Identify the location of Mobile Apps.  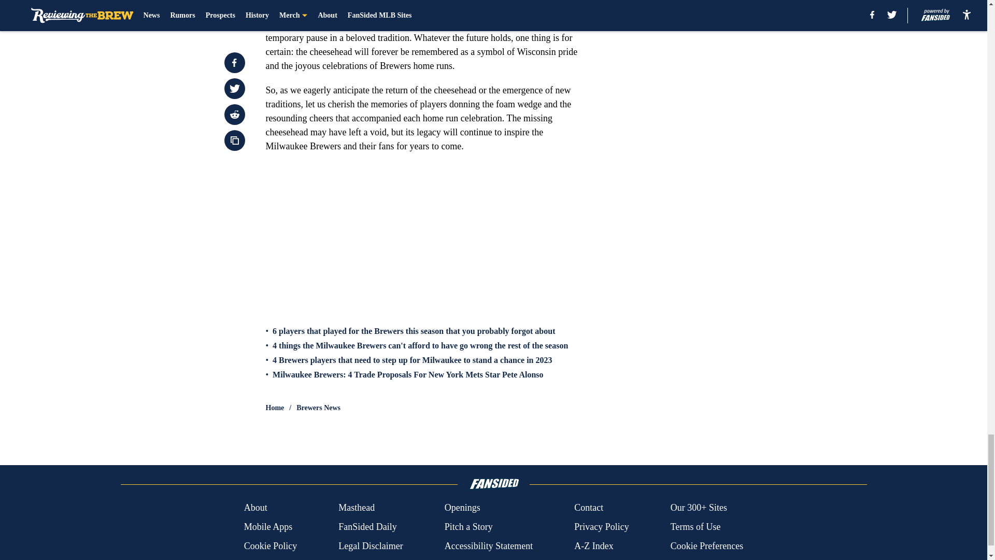
(268, 527).